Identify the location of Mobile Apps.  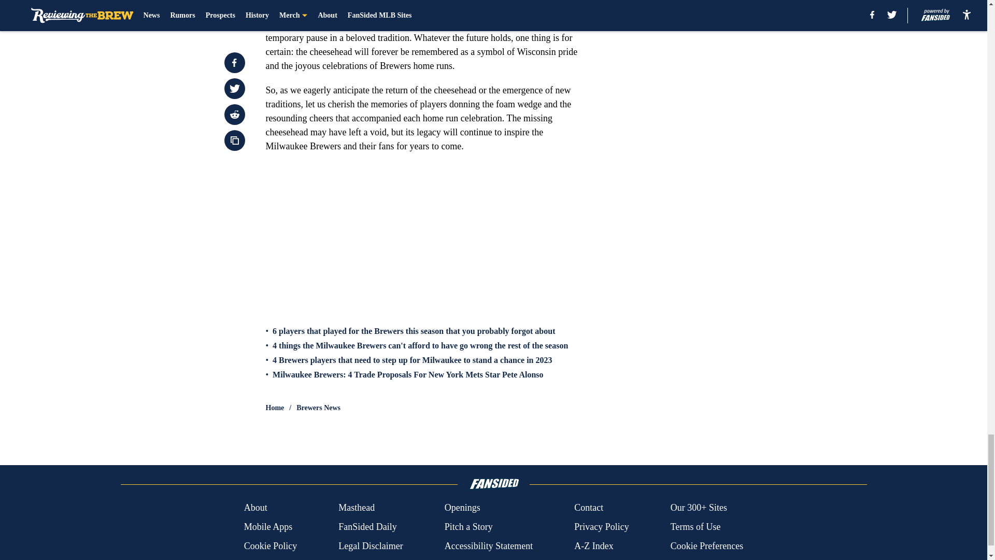
(268, 527).